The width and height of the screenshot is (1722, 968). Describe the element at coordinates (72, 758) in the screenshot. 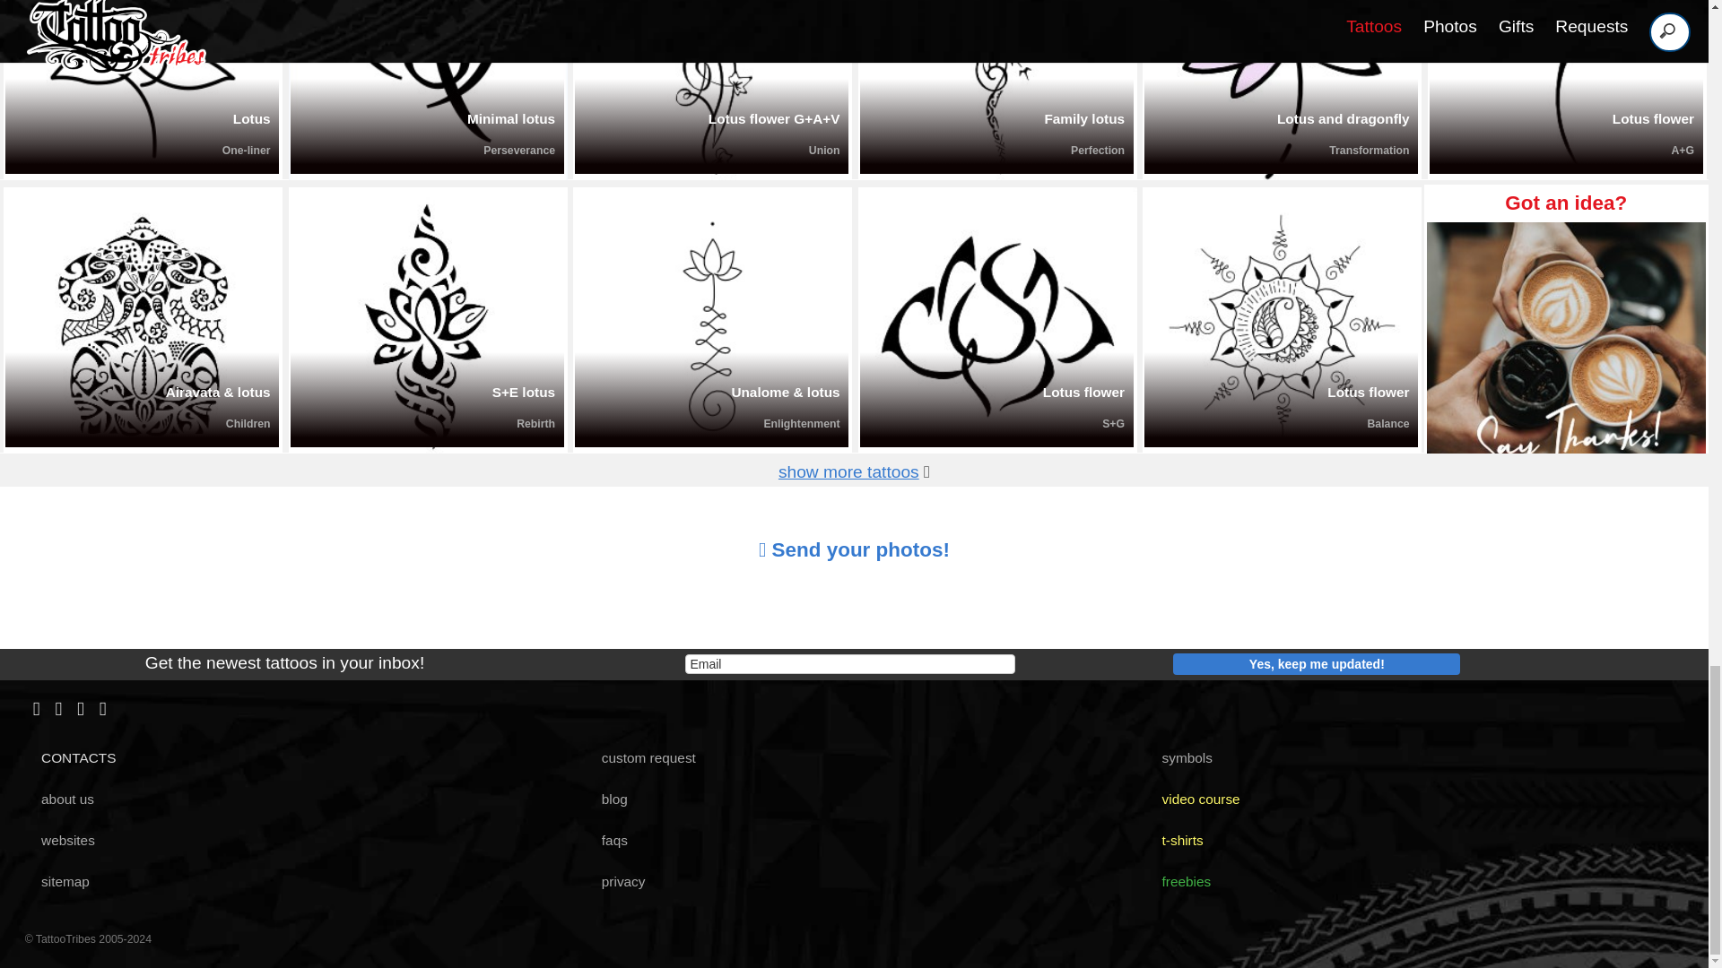

I see `Artists contacts` at that location.